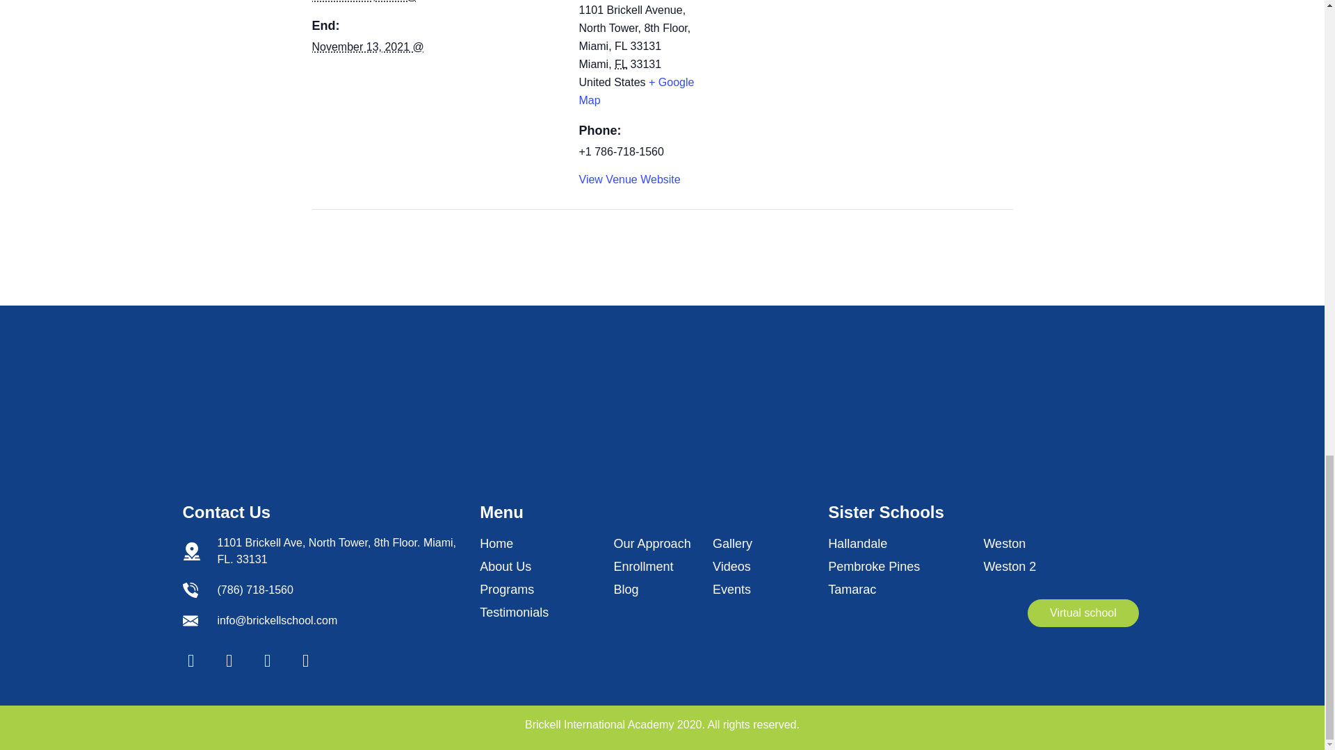 The width and height of the screenshot is (1335, 750). Describe the element at coordinates (364, 1) in the screenshot. I see `2021-11-08` at that location.